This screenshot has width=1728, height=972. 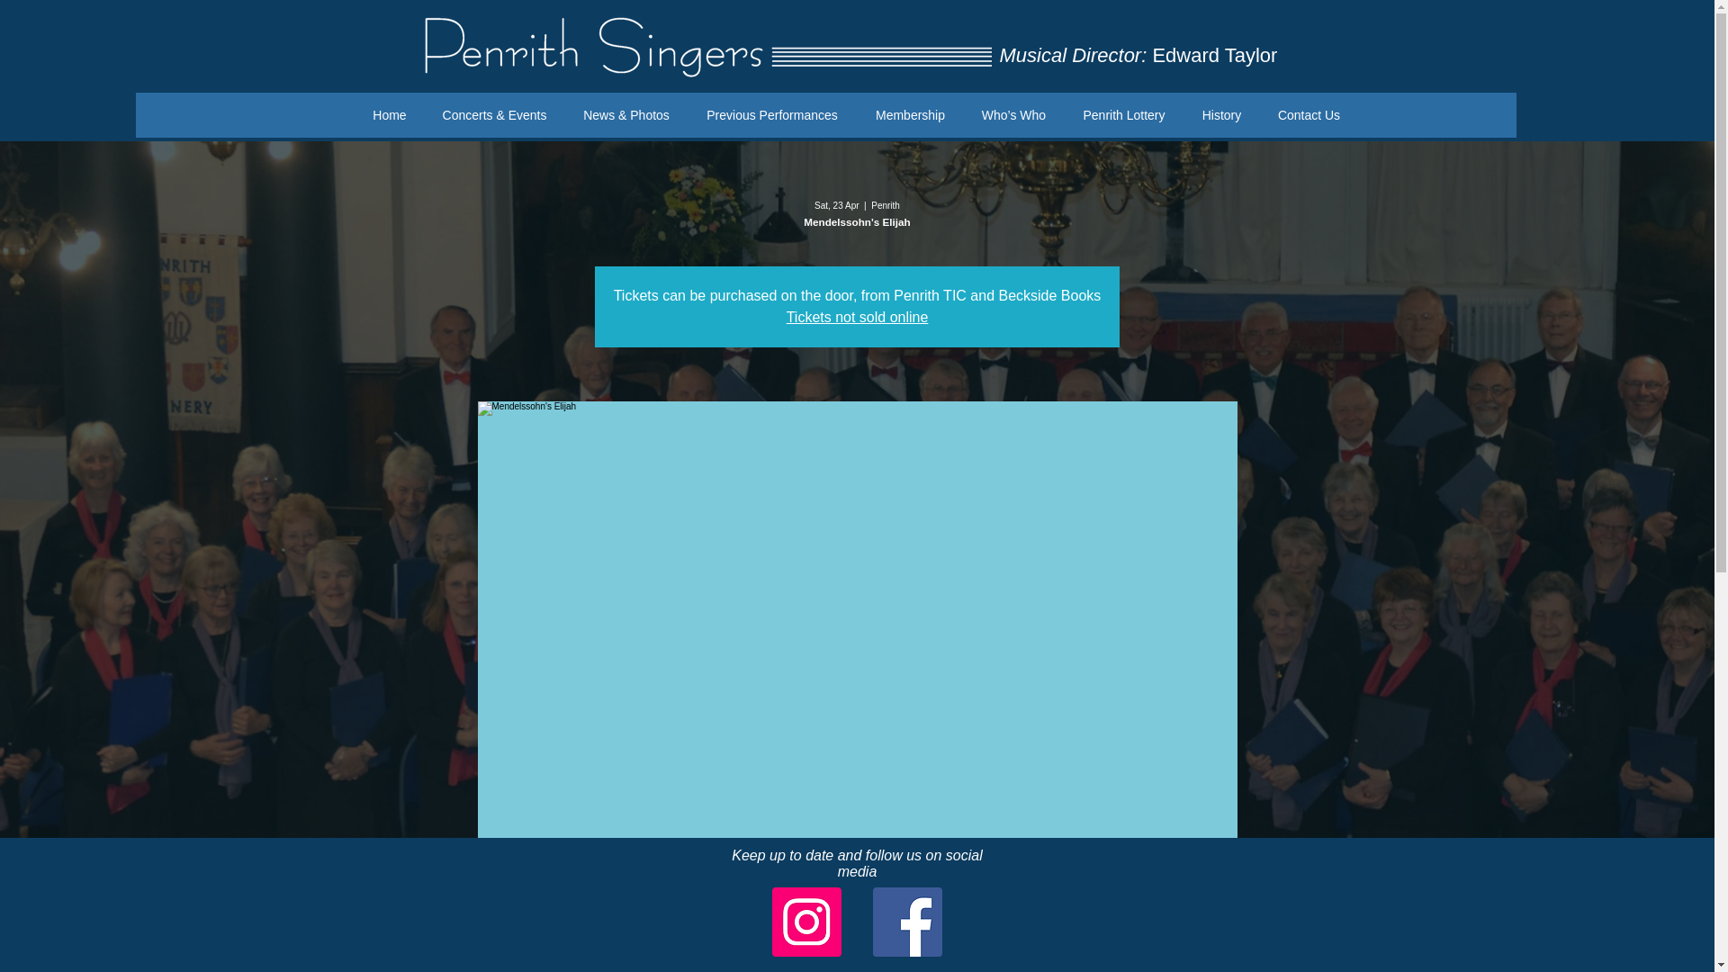 What do you see at coordinates (1138, 55) in the screenshot?
I see `Musical Director: Edward Taylor` at bounding box center [1138, 55].